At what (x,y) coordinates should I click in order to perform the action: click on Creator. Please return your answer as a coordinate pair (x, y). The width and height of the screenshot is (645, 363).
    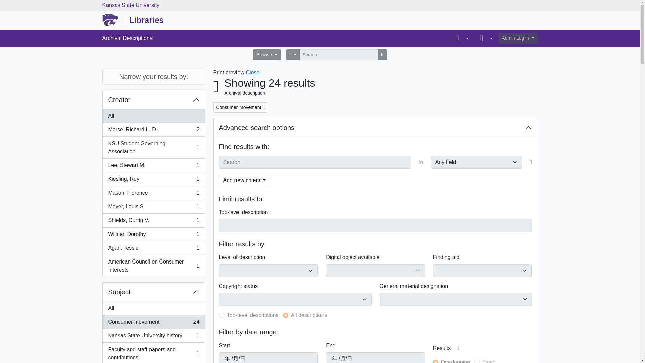
    Looking at the image, I should click on (154, 130).